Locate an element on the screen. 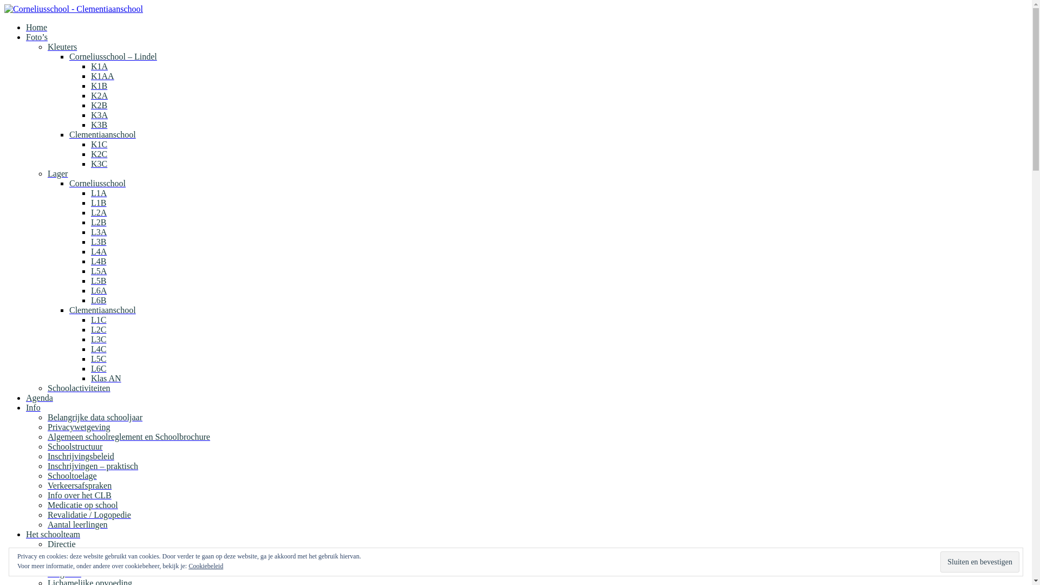  Leerkrachtenteam is located at coordinates (79, 563).